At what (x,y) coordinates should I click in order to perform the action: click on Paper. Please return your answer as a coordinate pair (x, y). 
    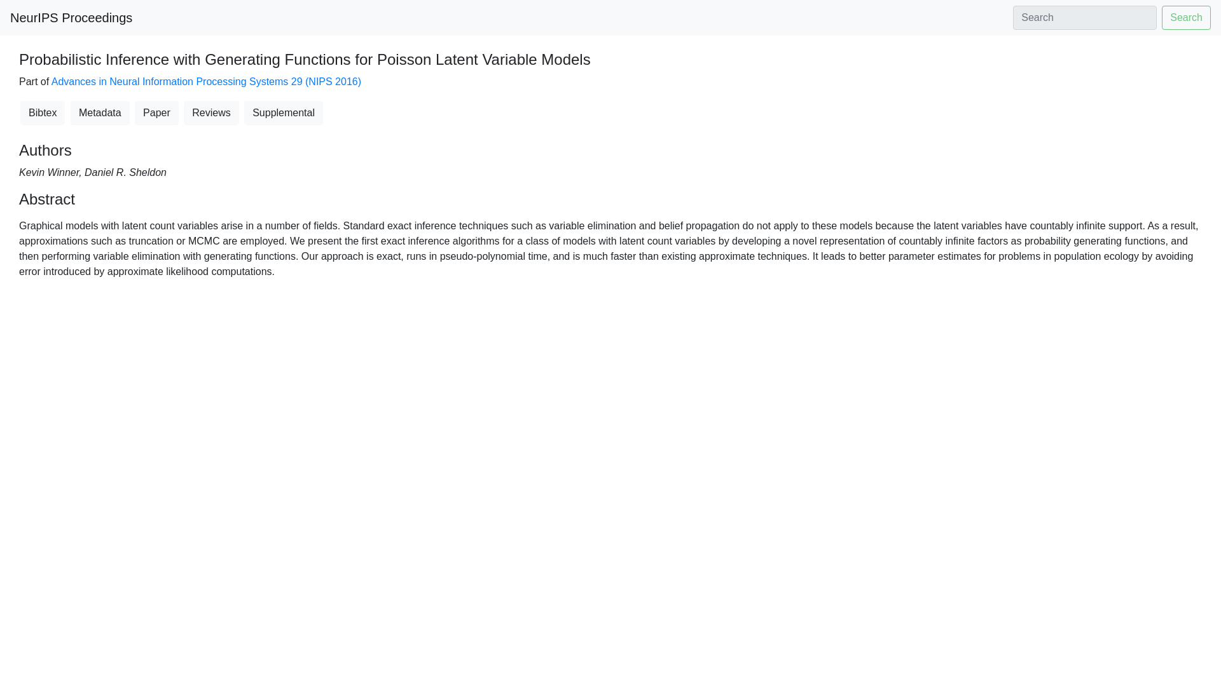
    Looking at the image, I should click on (156, 112).